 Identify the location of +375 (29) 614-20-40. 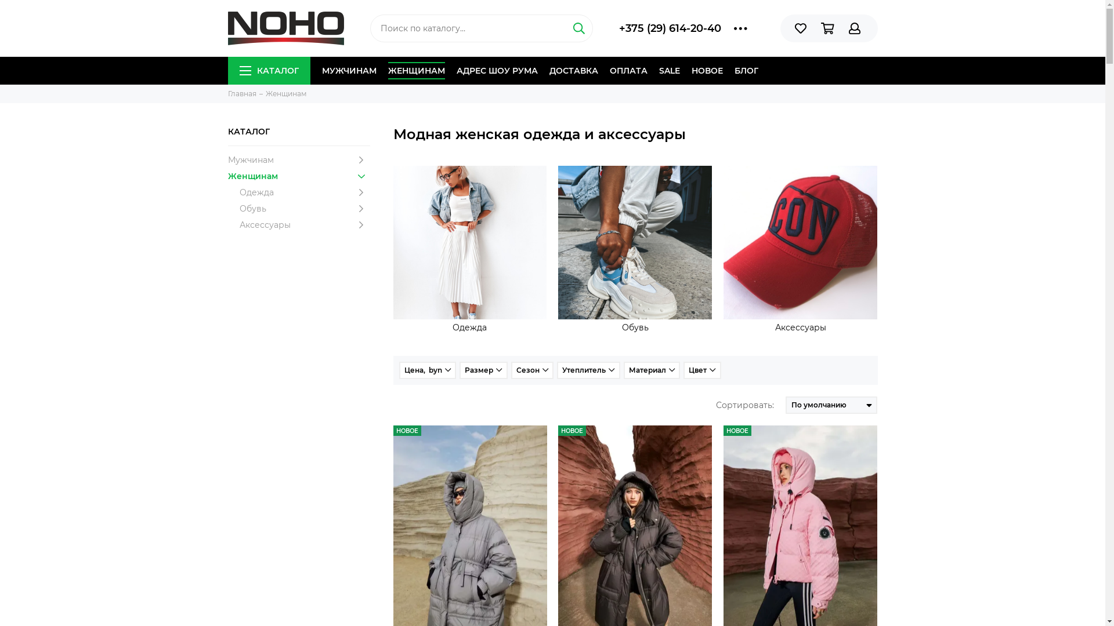
(670, 28).